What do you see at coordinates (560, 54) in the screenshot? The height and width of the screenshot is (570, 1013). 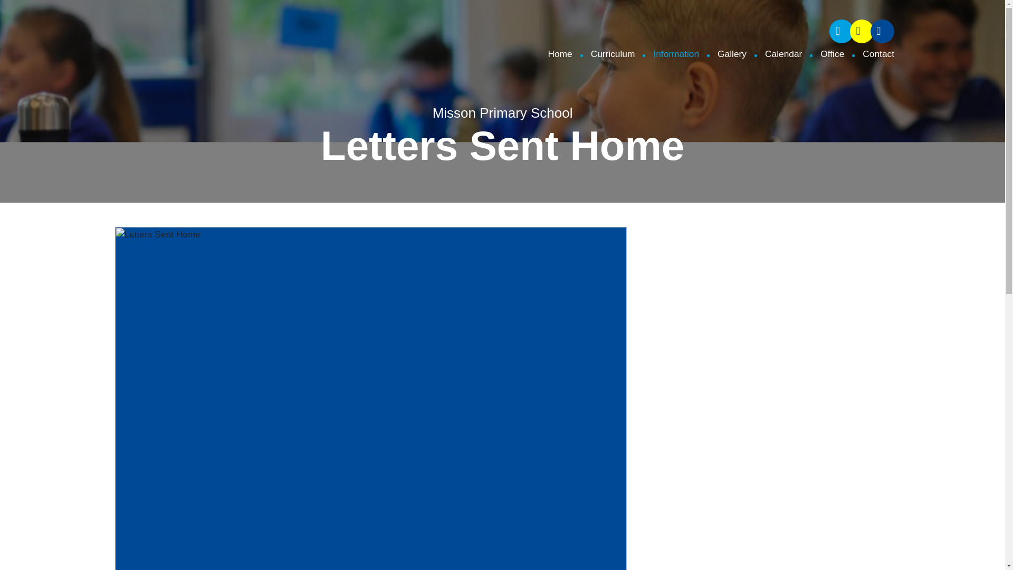 I see `Home` at bounding box center [560, 54].